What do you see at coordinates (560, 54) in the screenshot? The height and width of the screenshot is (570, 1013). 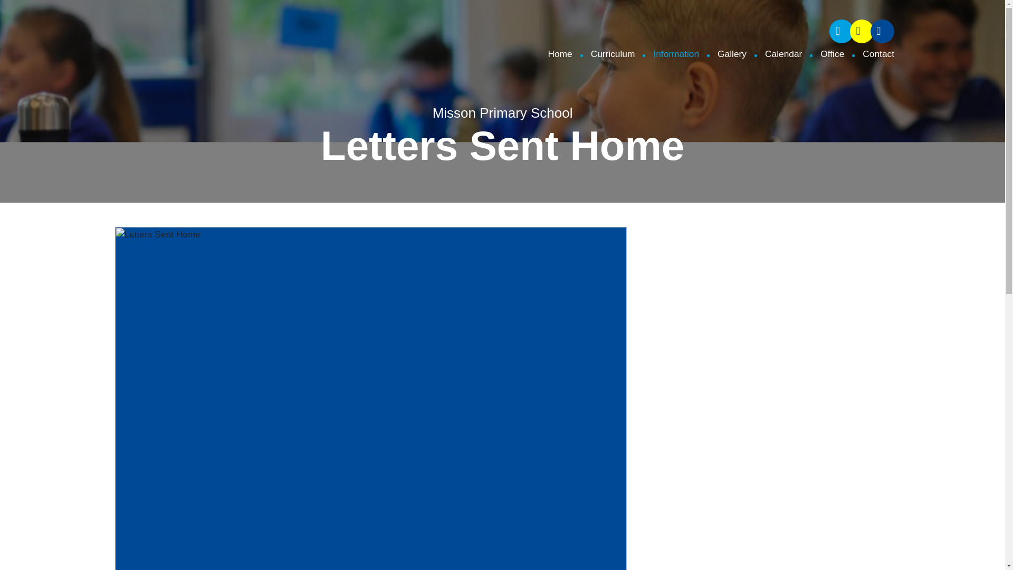 I see `Home` at bounding box center [560, 54].